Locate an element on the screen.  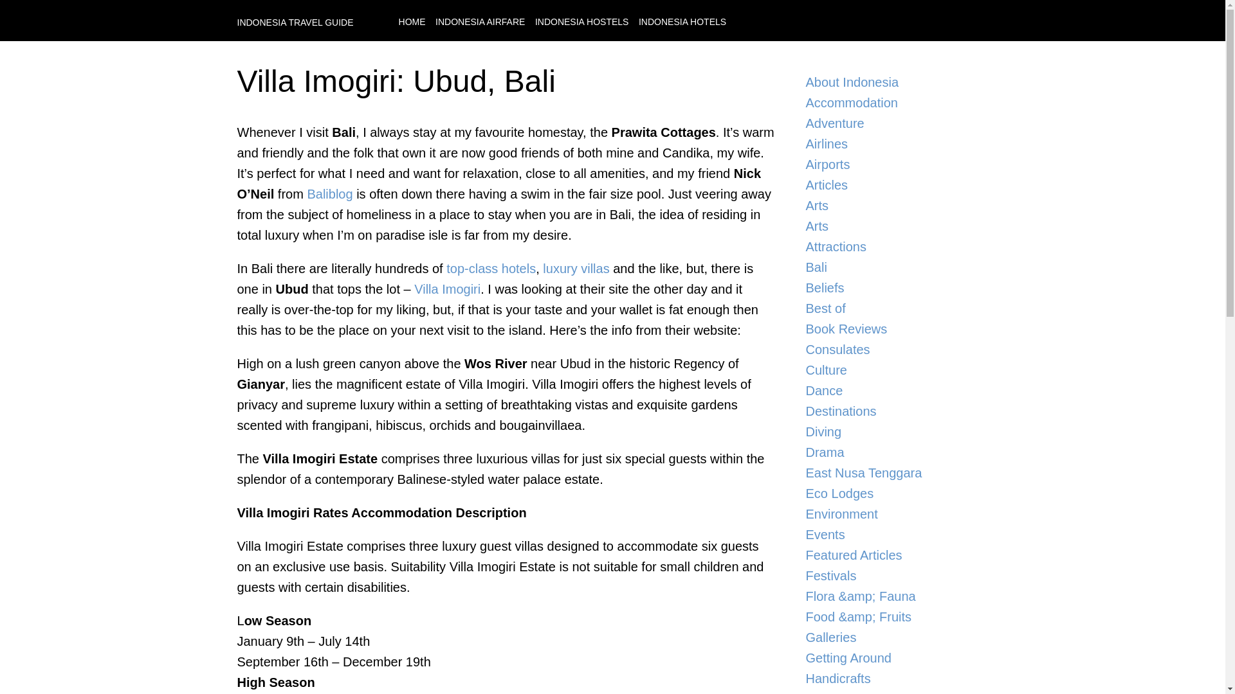
Environment is located at coordinates (892, 514).